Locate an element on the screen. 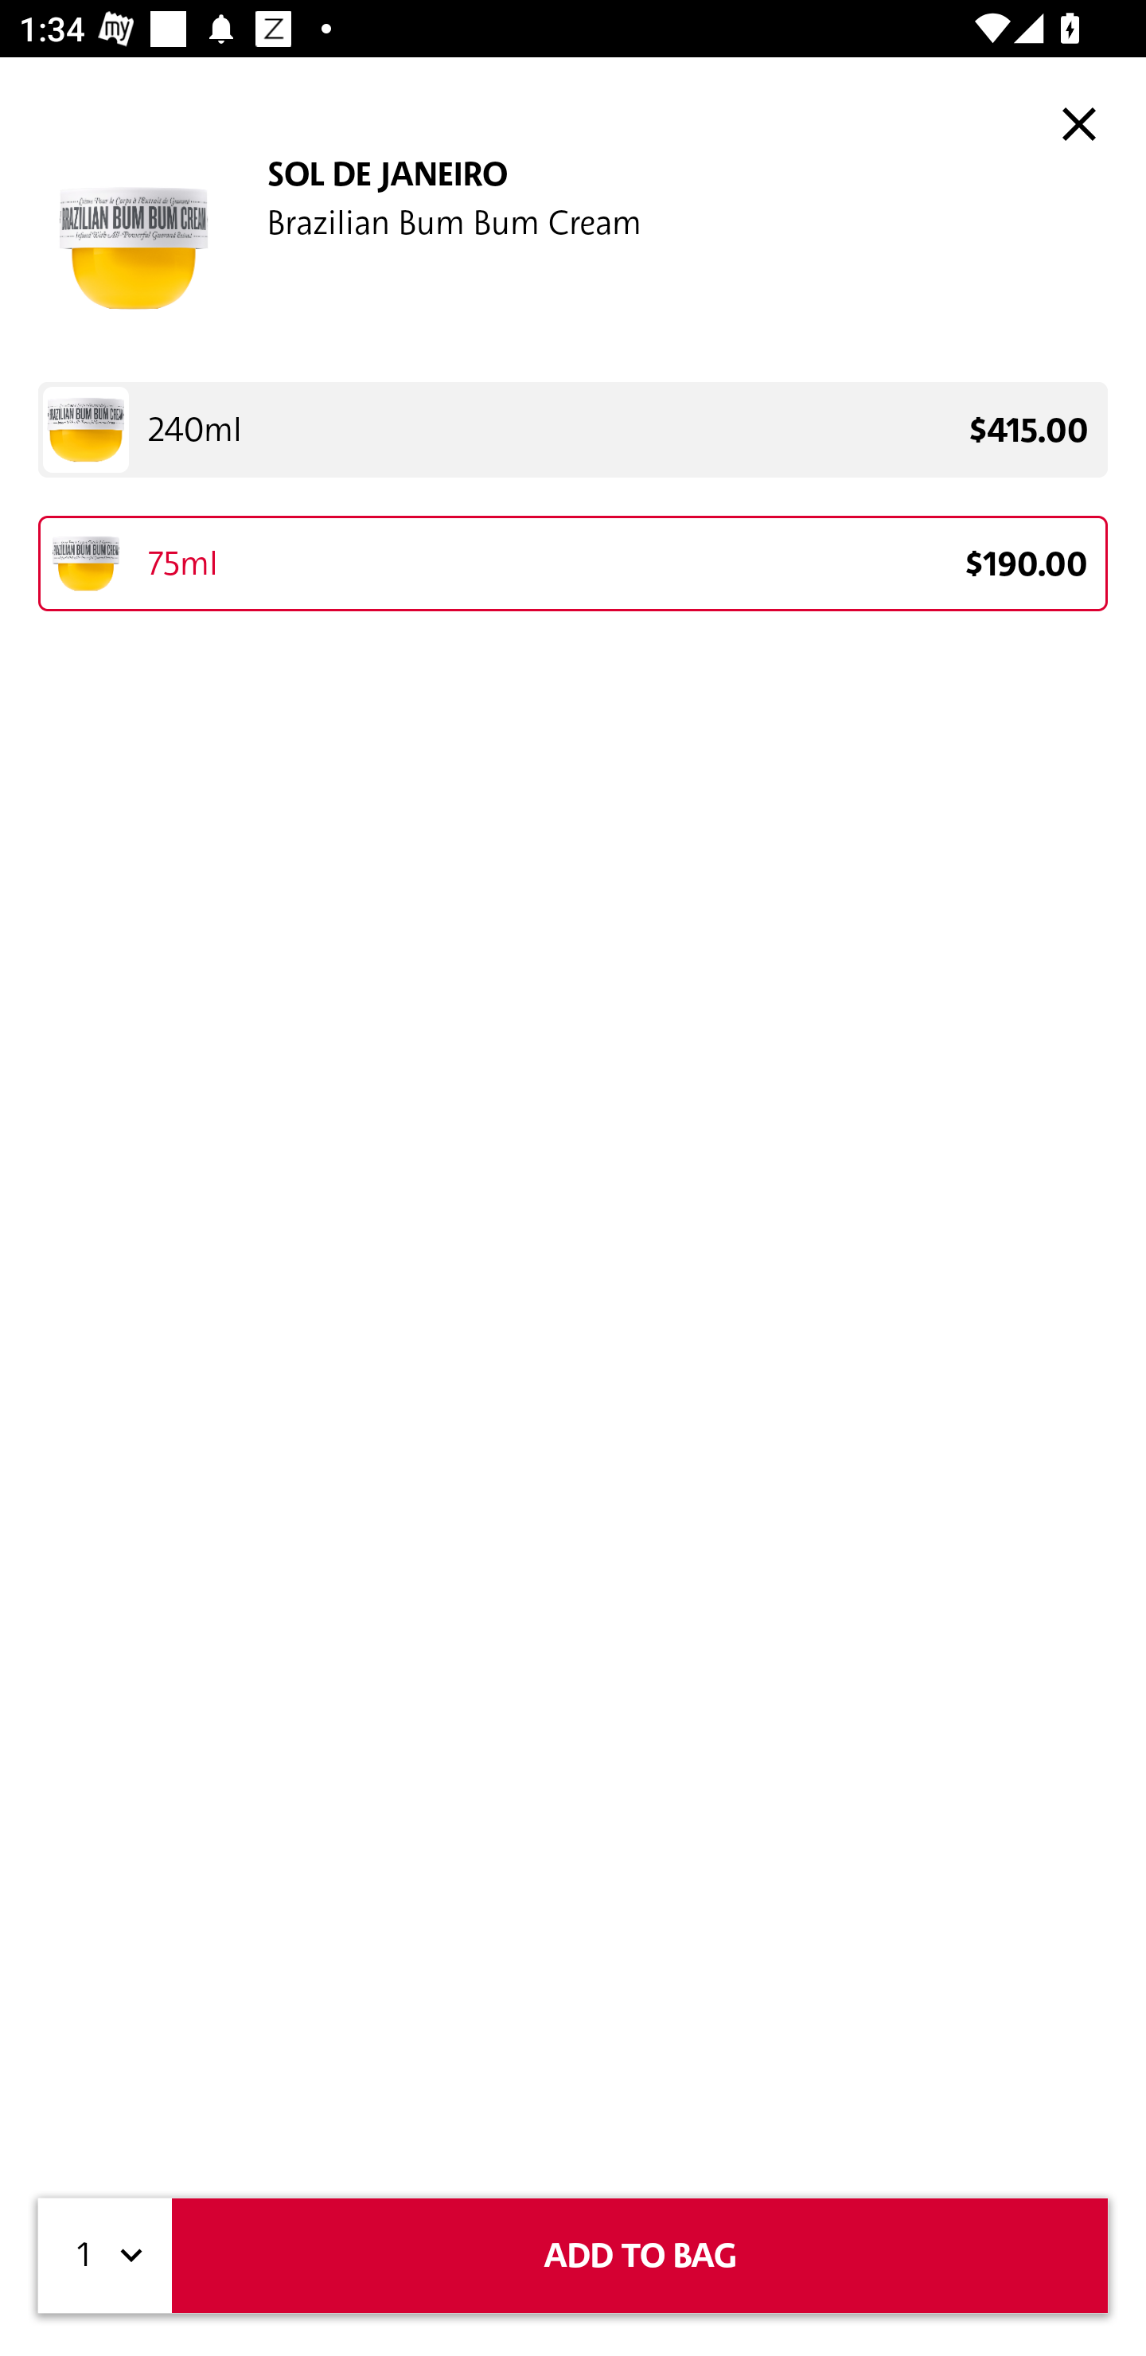 The height and width of the screenshot is (2356, 1146). 240ml $415.00 is located at coordinates (573, 430).